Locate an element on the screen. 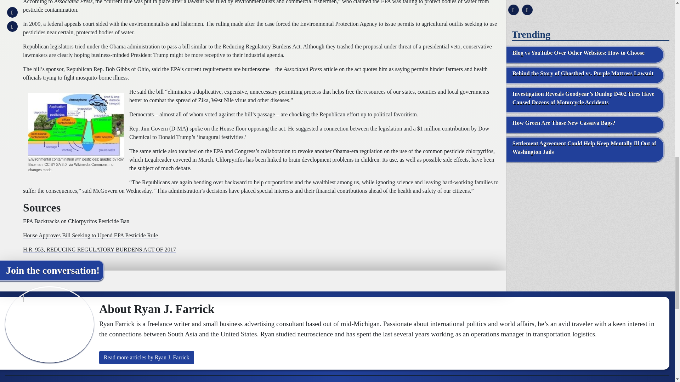 This screenshot has width=680, height=382. EPA Backtracks on Chlorpyrifos Pesticide Ban is located at coordinates (76, 221).